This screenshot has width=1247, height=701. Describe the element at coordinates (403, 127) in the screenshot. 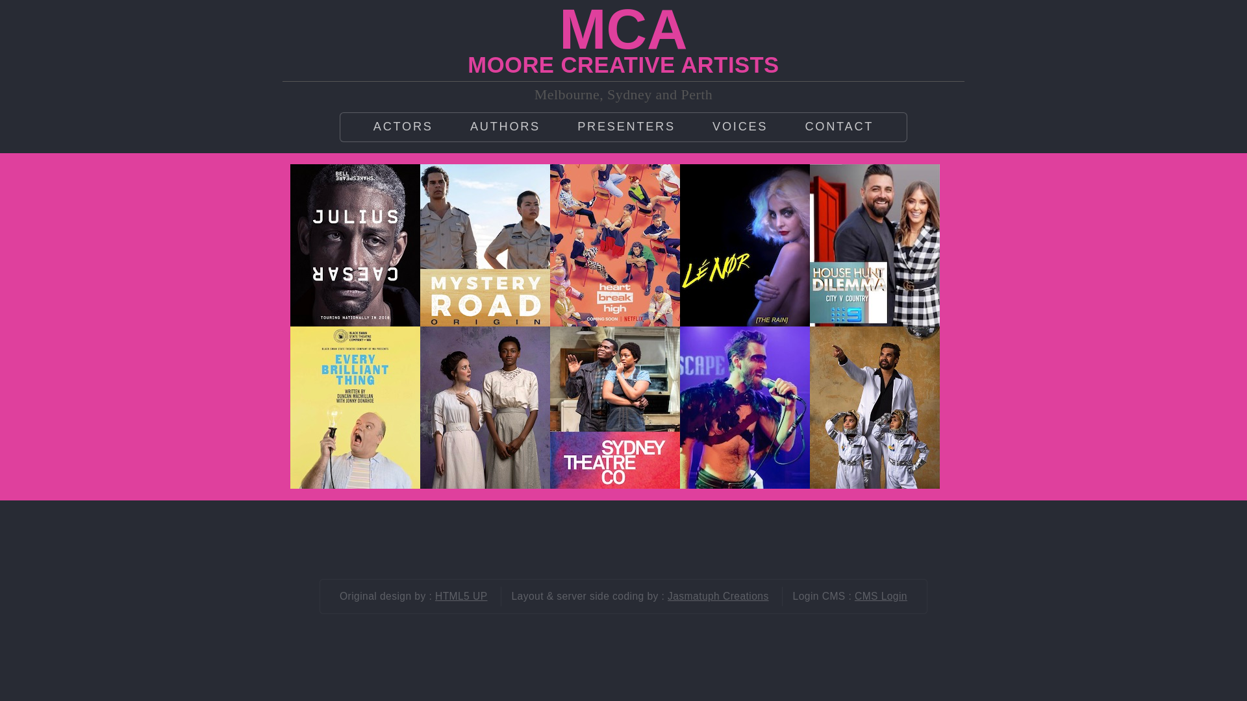

I see `ACTORS` at that location.